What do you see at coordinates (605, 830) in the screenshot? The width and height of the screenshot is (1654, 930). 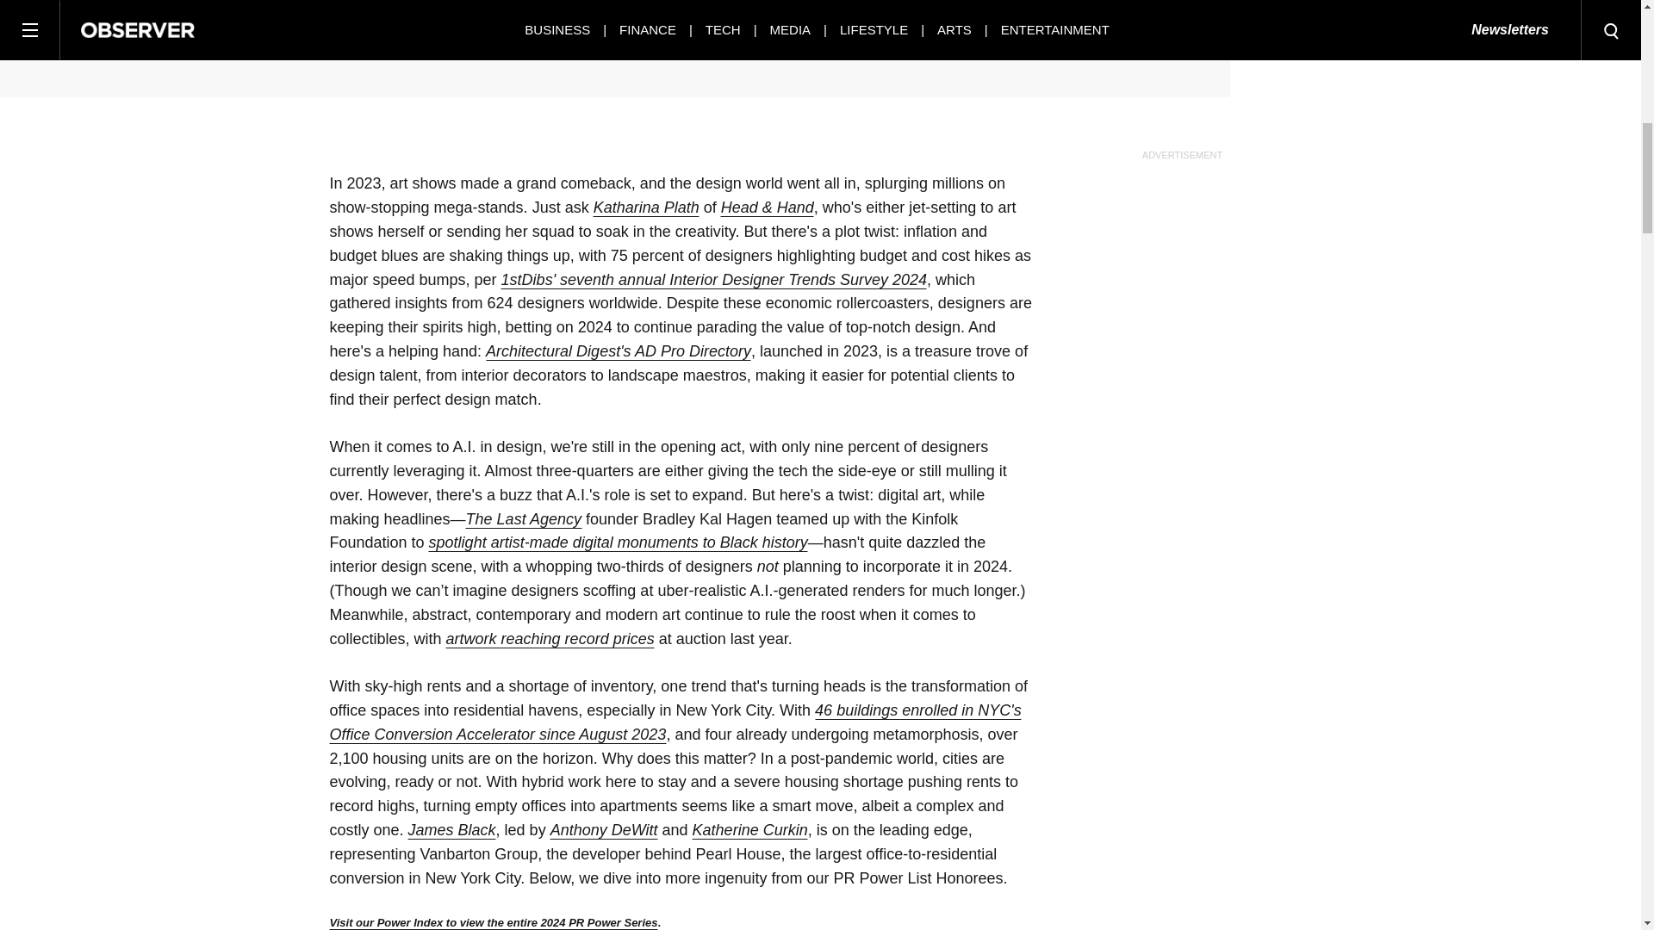 I see `Anthony DeWitt` at bounding box center [605, 830].